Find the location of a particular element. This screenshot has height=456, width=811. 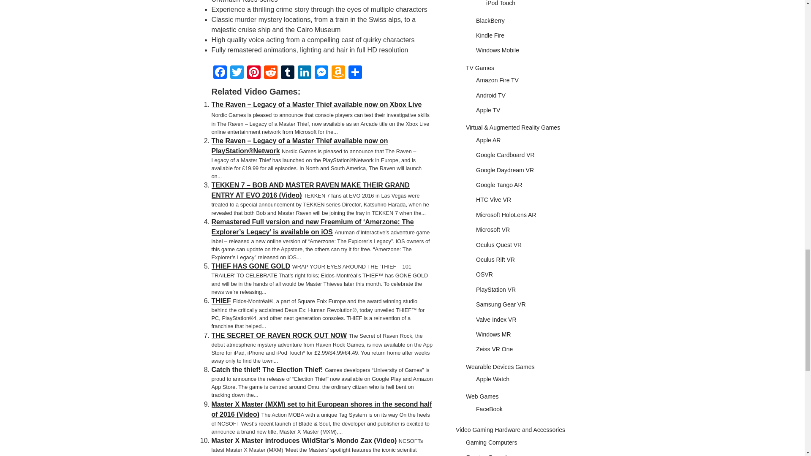

LinkedIn is located at coordinates (304, 72).